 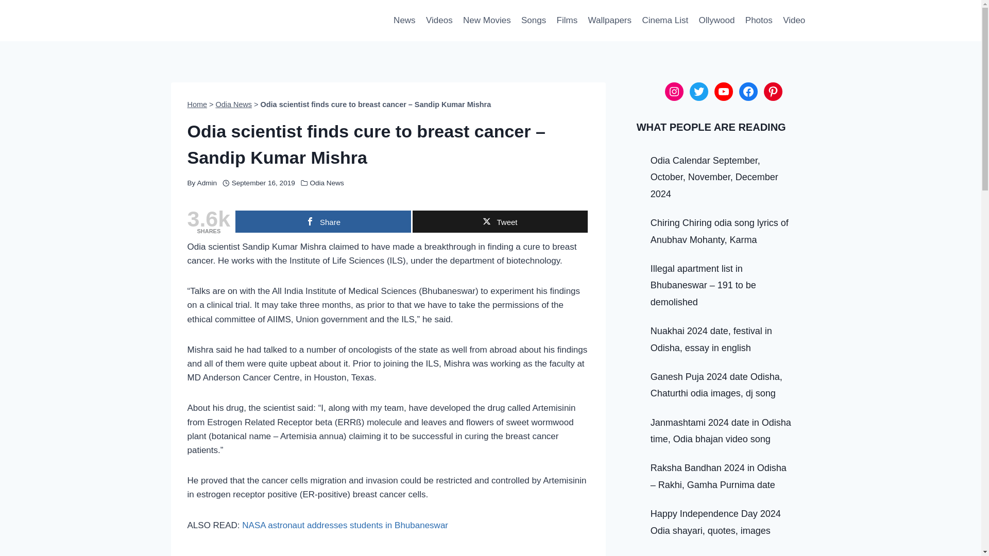 What do you see at coordinates (487, 21) in the screenshot?
I see `New Movies` at bounding box center [487, 21].